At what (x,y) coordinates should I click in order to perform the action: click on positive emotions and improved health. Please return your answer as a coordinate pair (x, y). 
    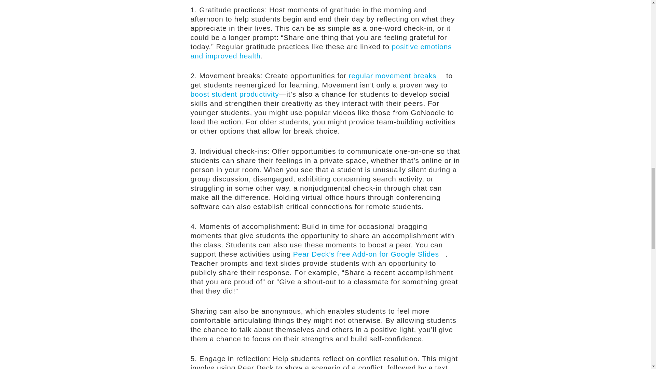
    Looking at the image, I should click on (321, 51).